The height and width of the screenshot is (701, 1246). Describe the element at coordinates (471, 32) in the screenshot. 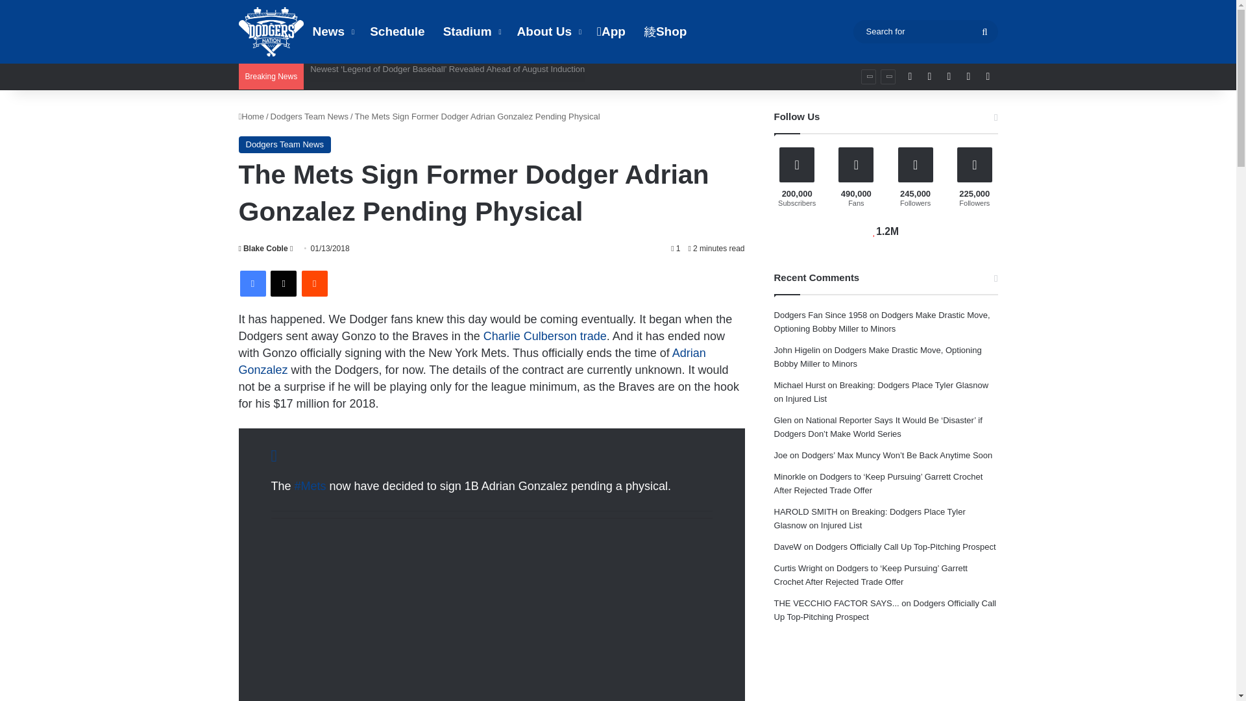

I see `Stadium` at that location.